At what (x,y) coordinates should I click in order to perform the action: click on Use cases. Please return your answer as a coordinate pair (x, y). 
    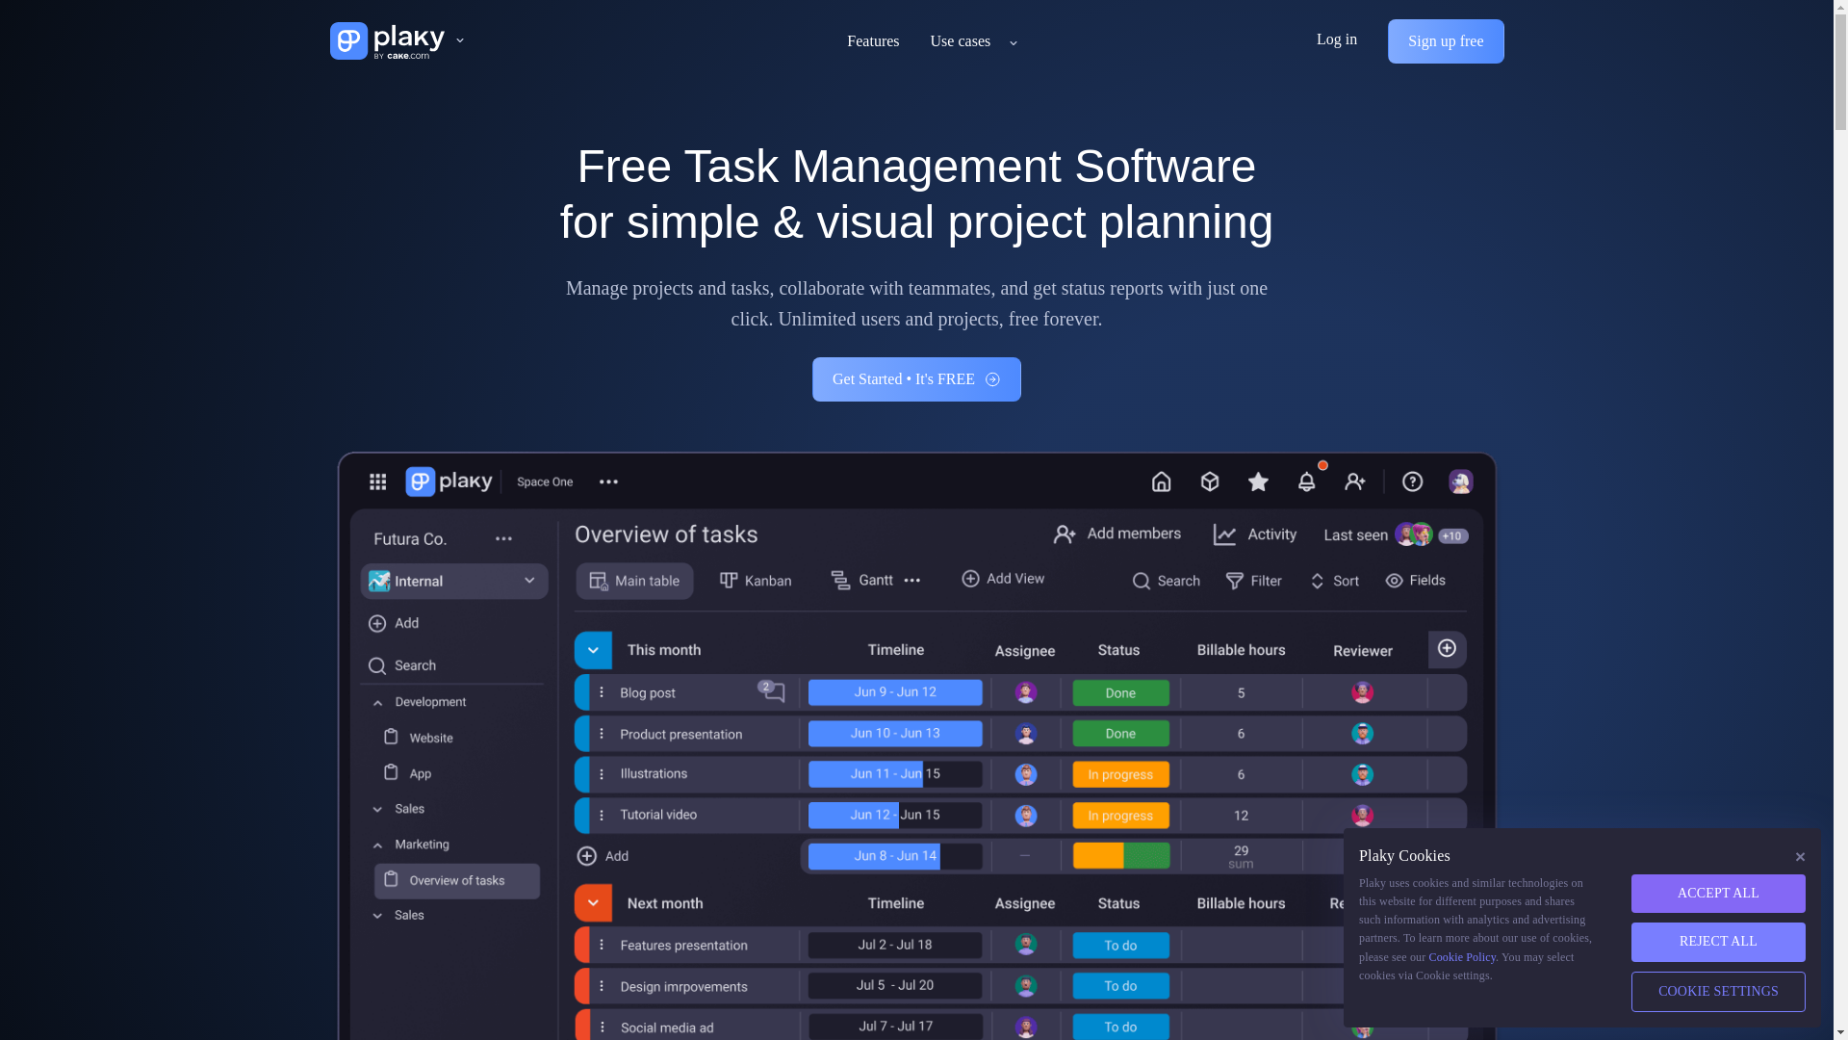
    Looking at the image, I should click on (961, 40).